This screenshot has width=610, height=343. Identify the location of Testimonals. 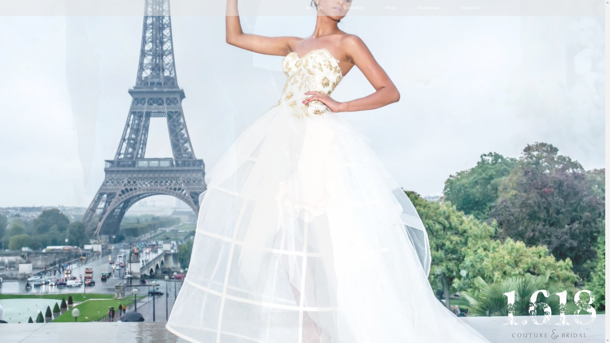
(429, 8).